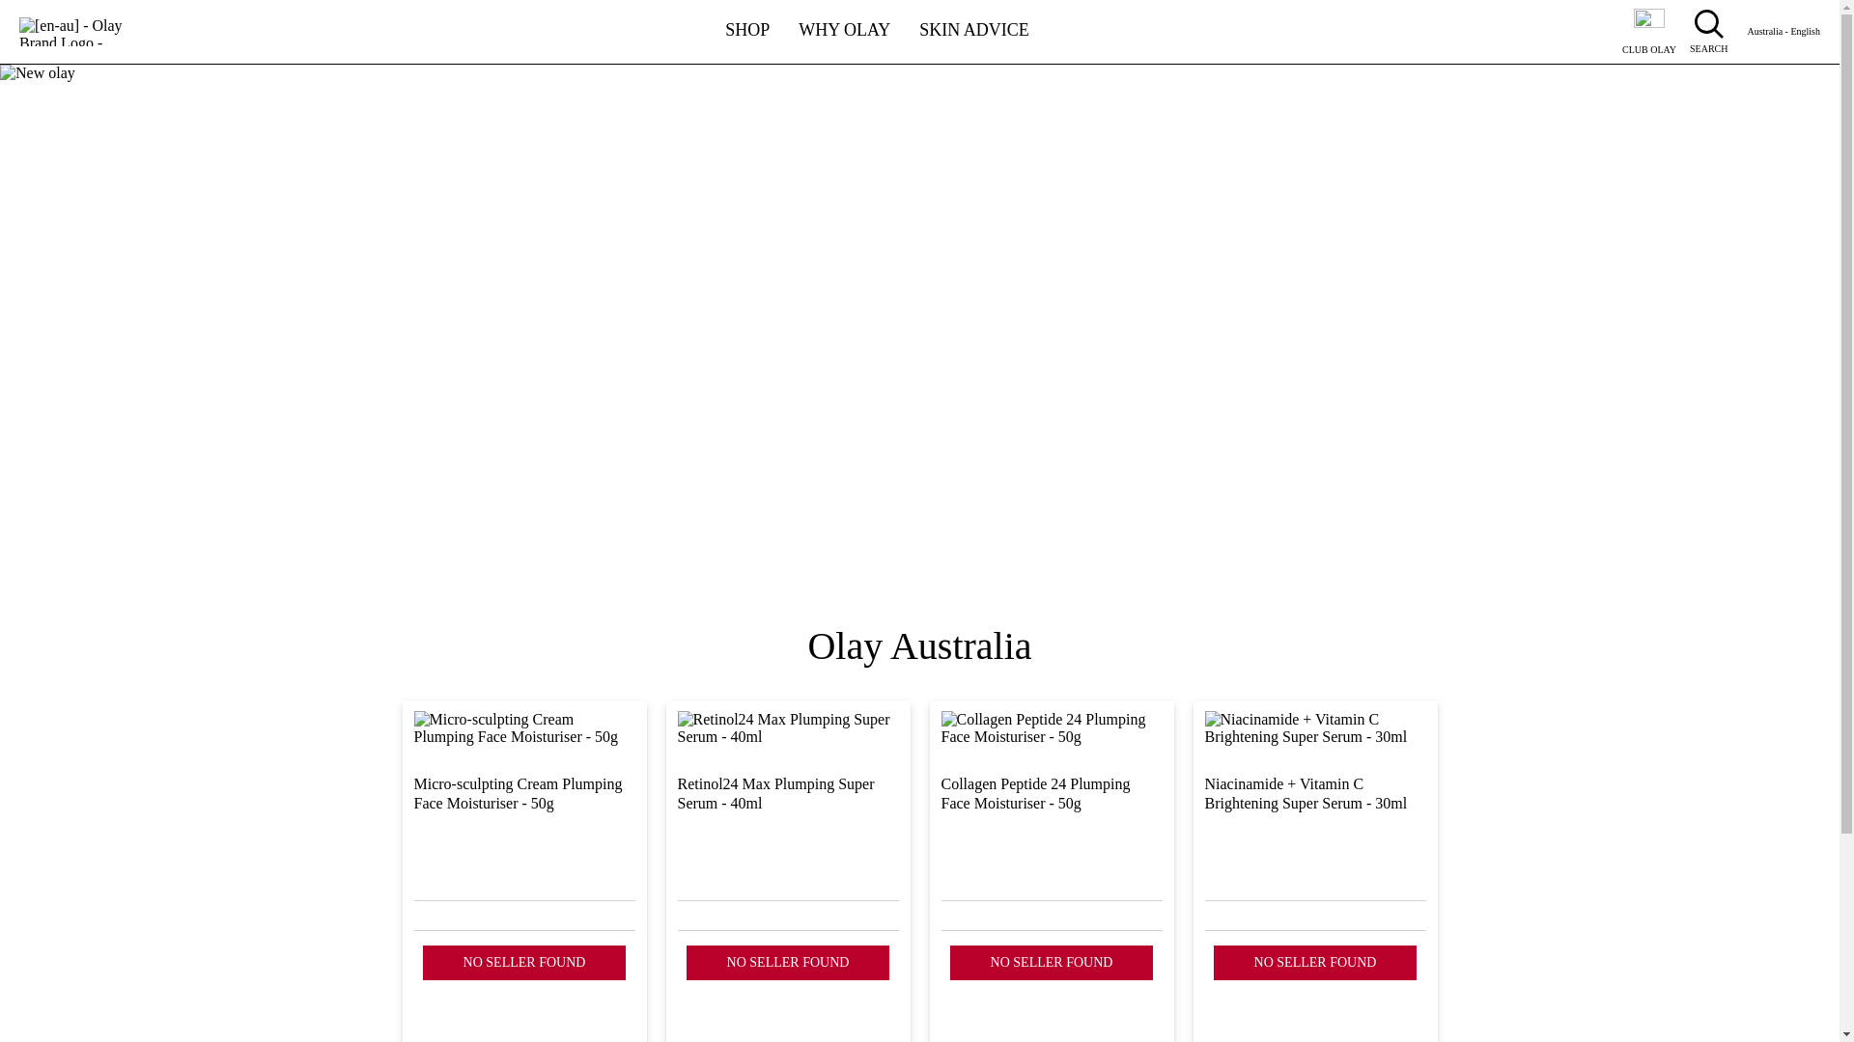 The image size is (1854, 1042). I want to click on WHY OLAY, so click(844, 21).